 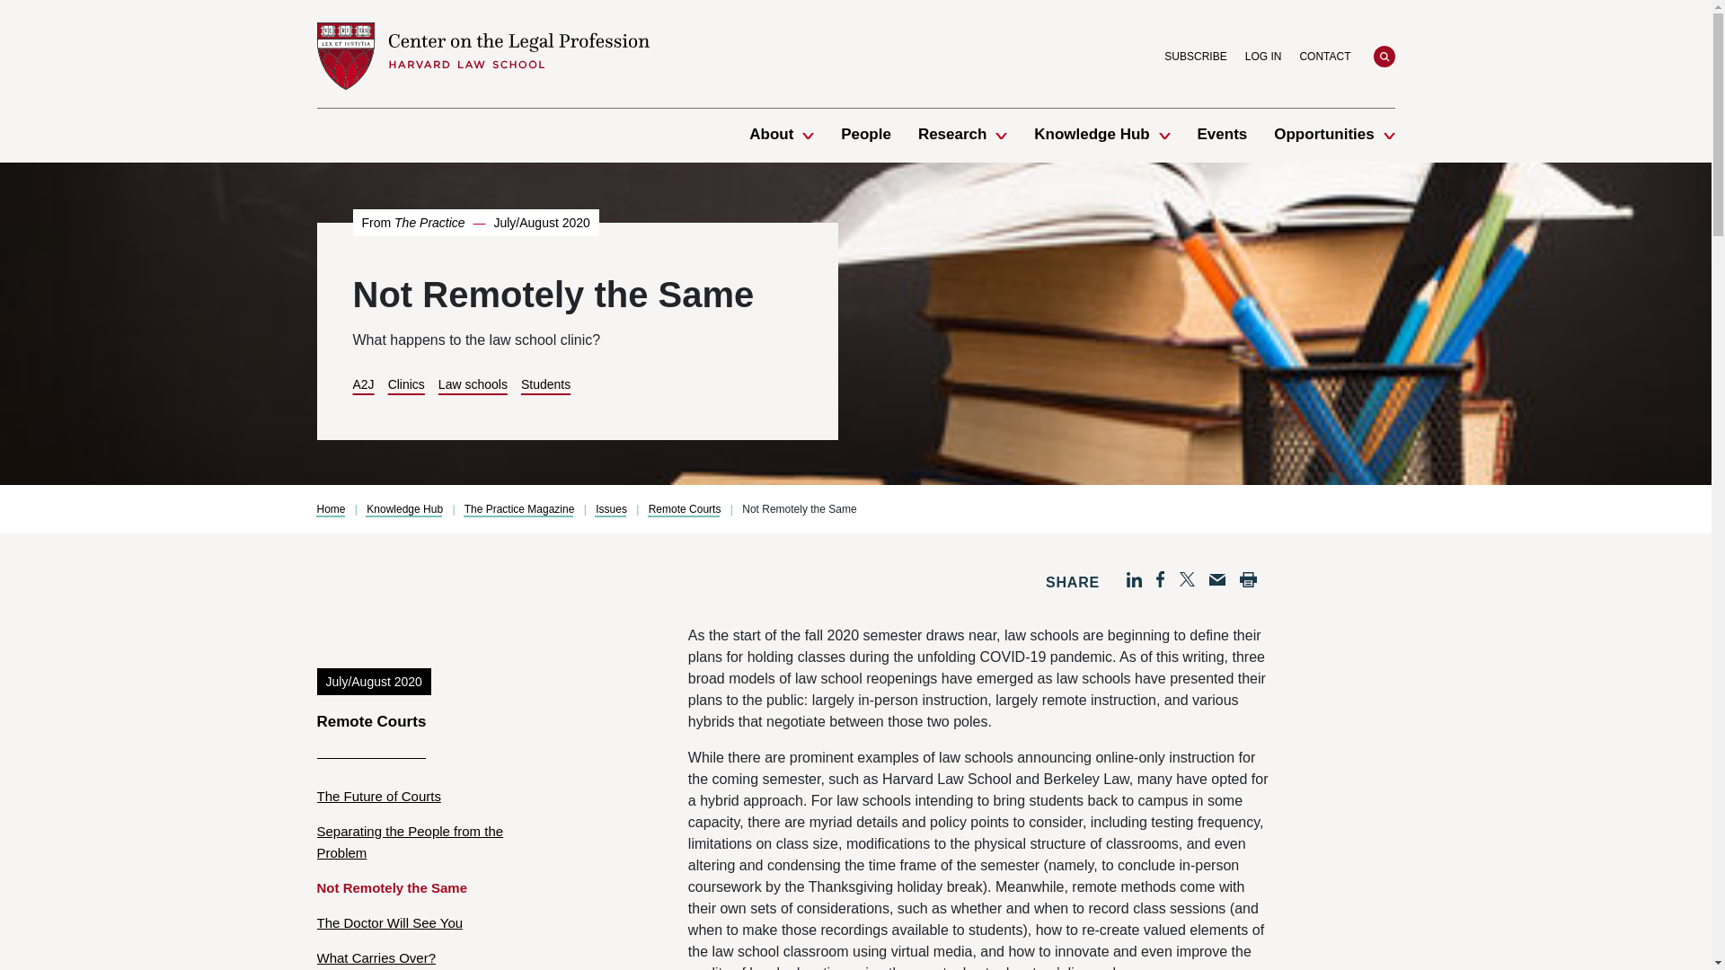 What do you see at coordinates (1195, 56) in the screenshot?
I see `SUBSCRIBE` at bounding box center [1195, 56].